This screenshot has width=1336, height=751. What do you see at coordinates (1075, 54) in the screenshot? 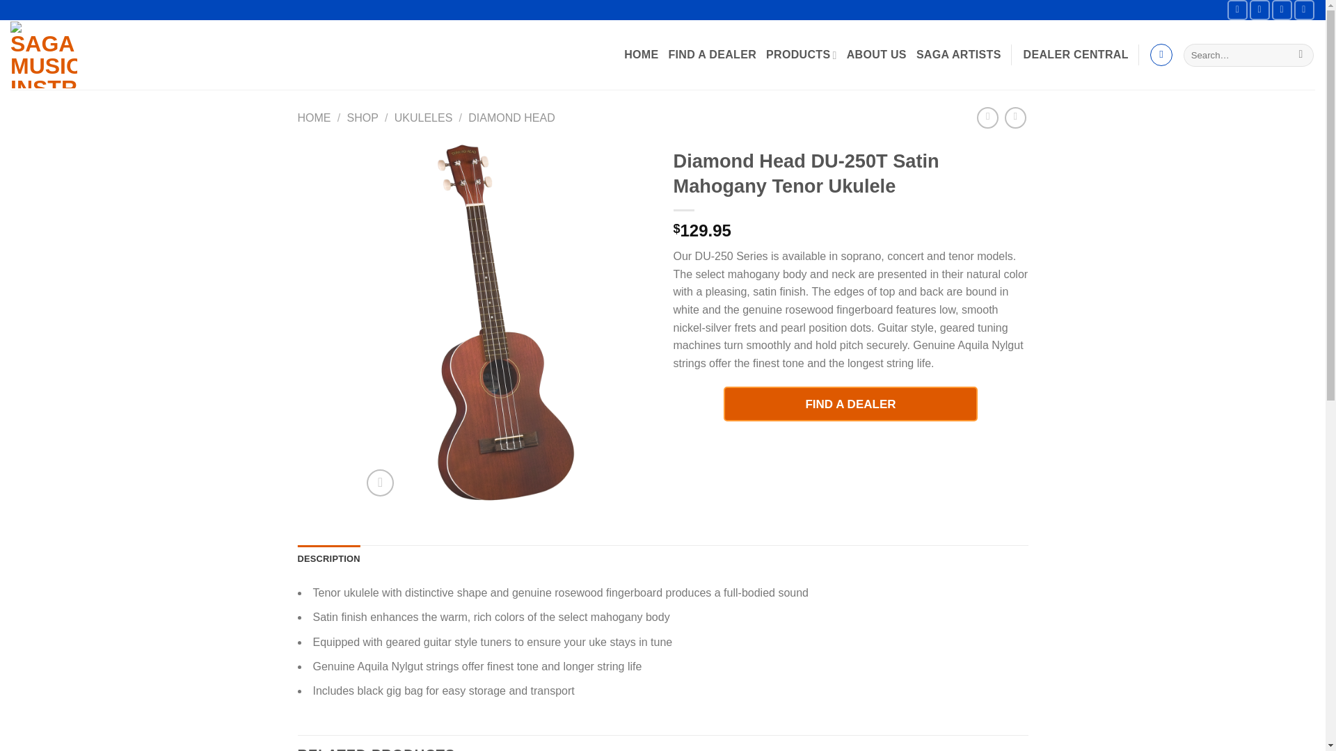
I see `Login` at bounding box center [1075, 54].